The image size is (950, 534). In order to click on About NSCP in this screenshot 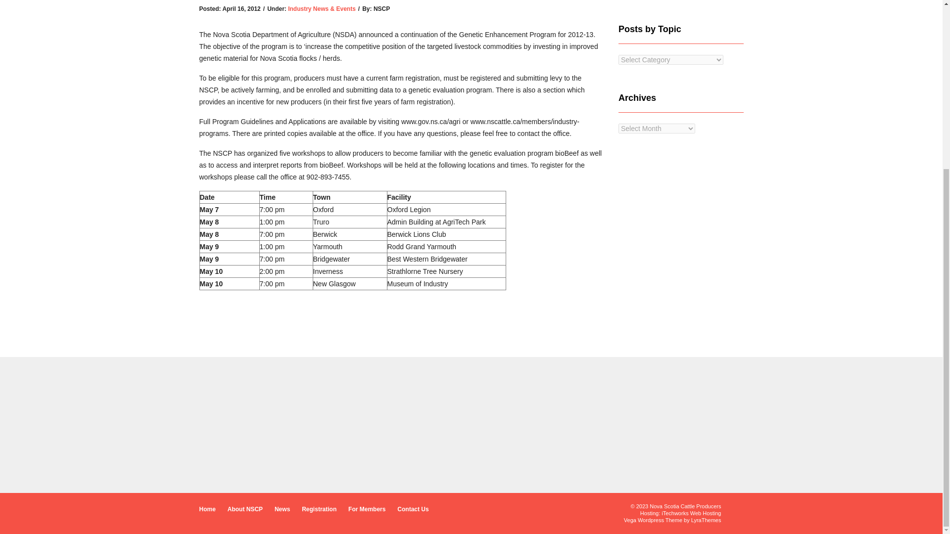, I will do `click(245, 509)`.